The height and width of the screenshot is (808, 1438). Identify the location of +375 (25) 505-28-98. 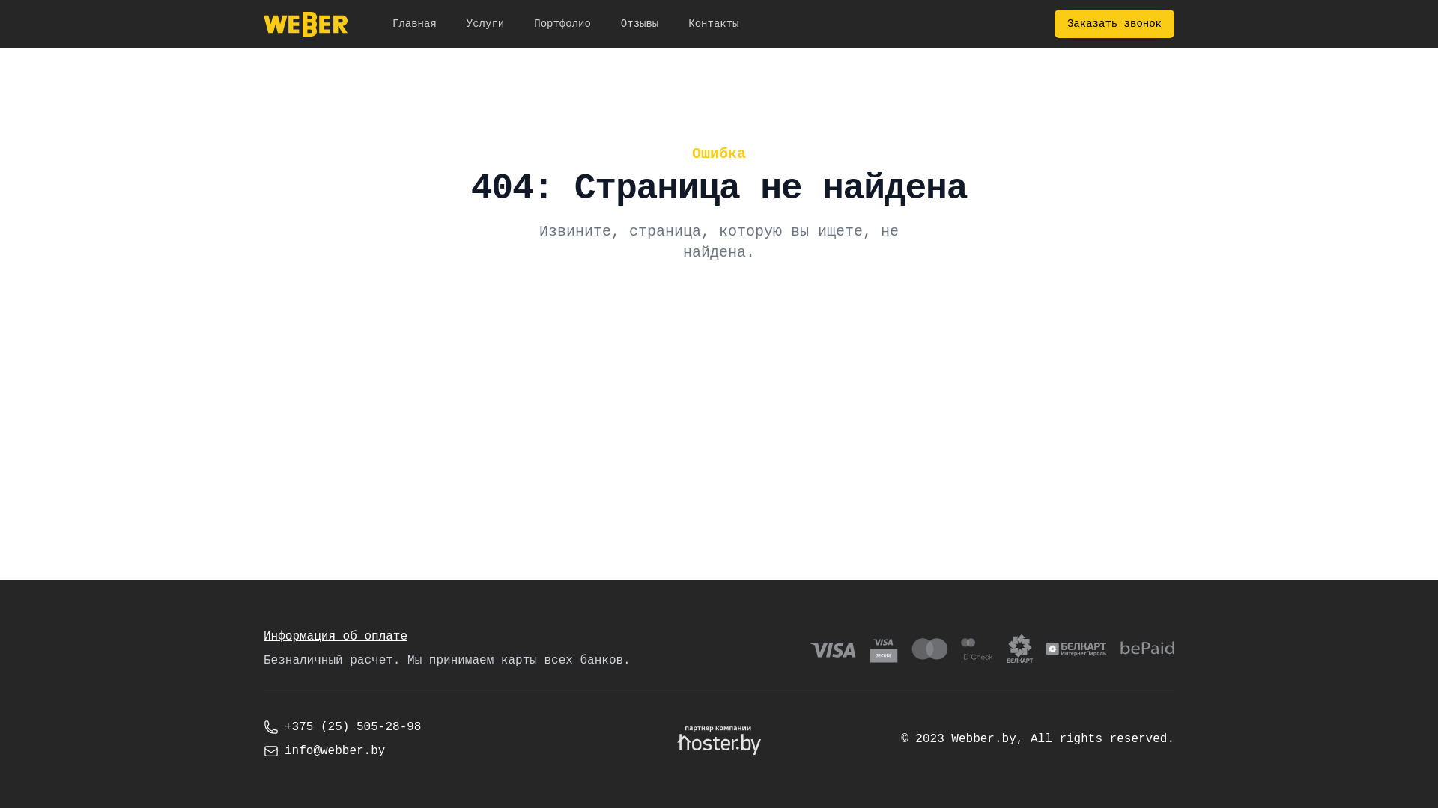
(415, 727).